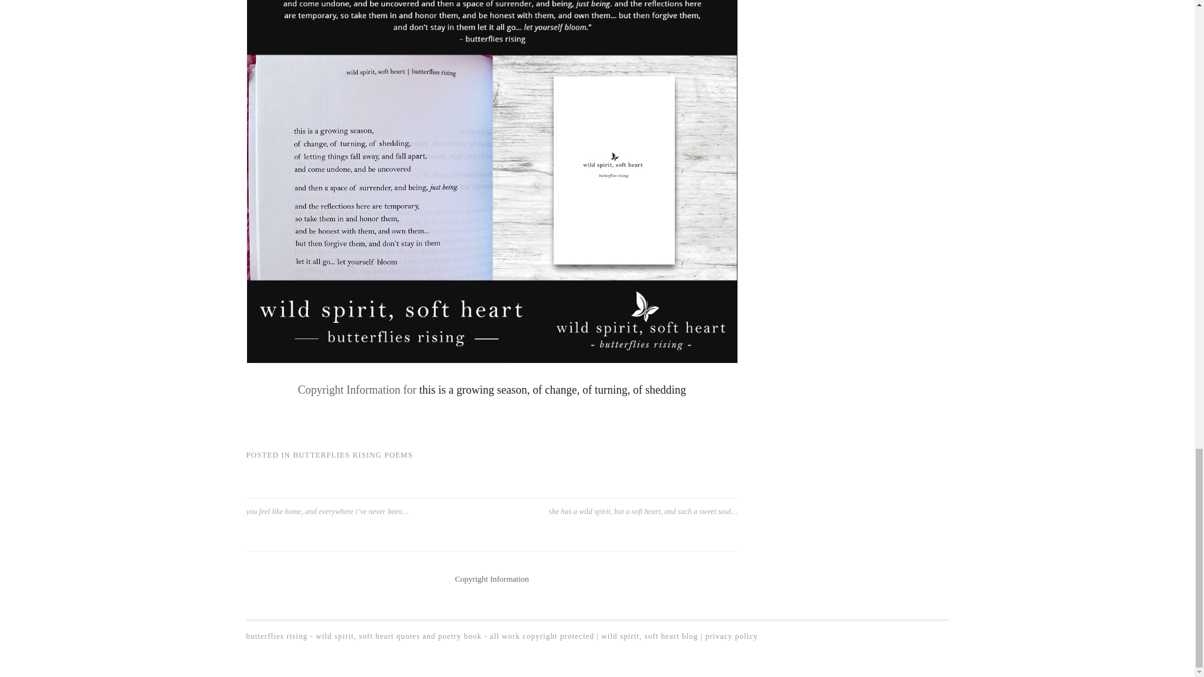 The height and width of the screenshot is (677, 1204). What do you see at coordinates (352, 455) in the screenshot?
I see `BUTTERFLIES RISING POEMS` at bounding box center [352, 455].